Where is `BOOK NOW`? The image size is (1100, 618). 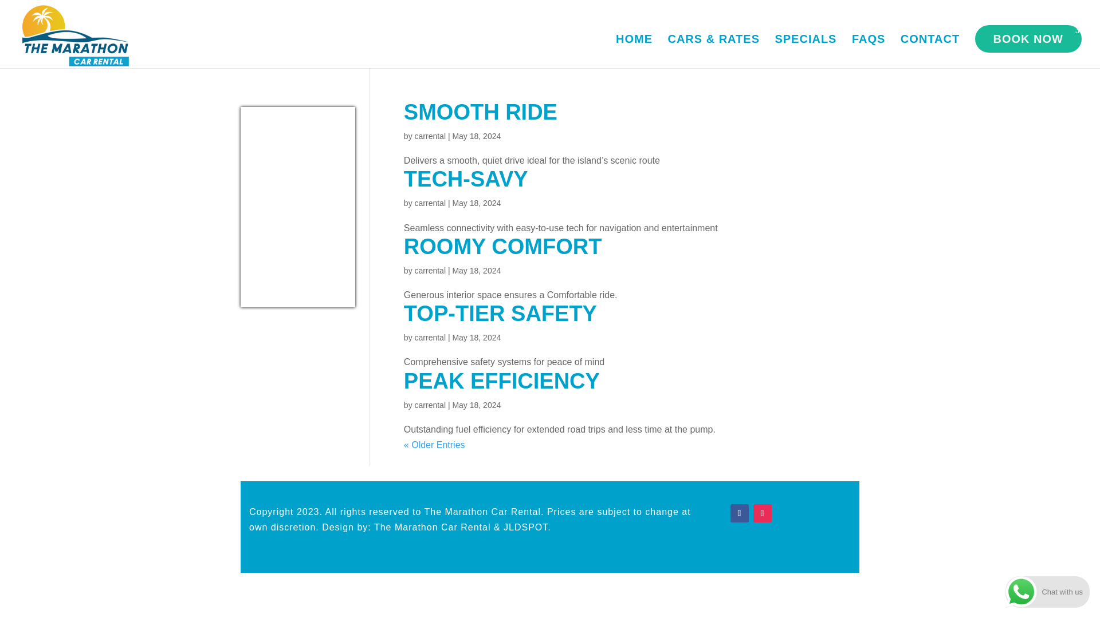
BOOK NOW is located at coordinates (1028, 39).